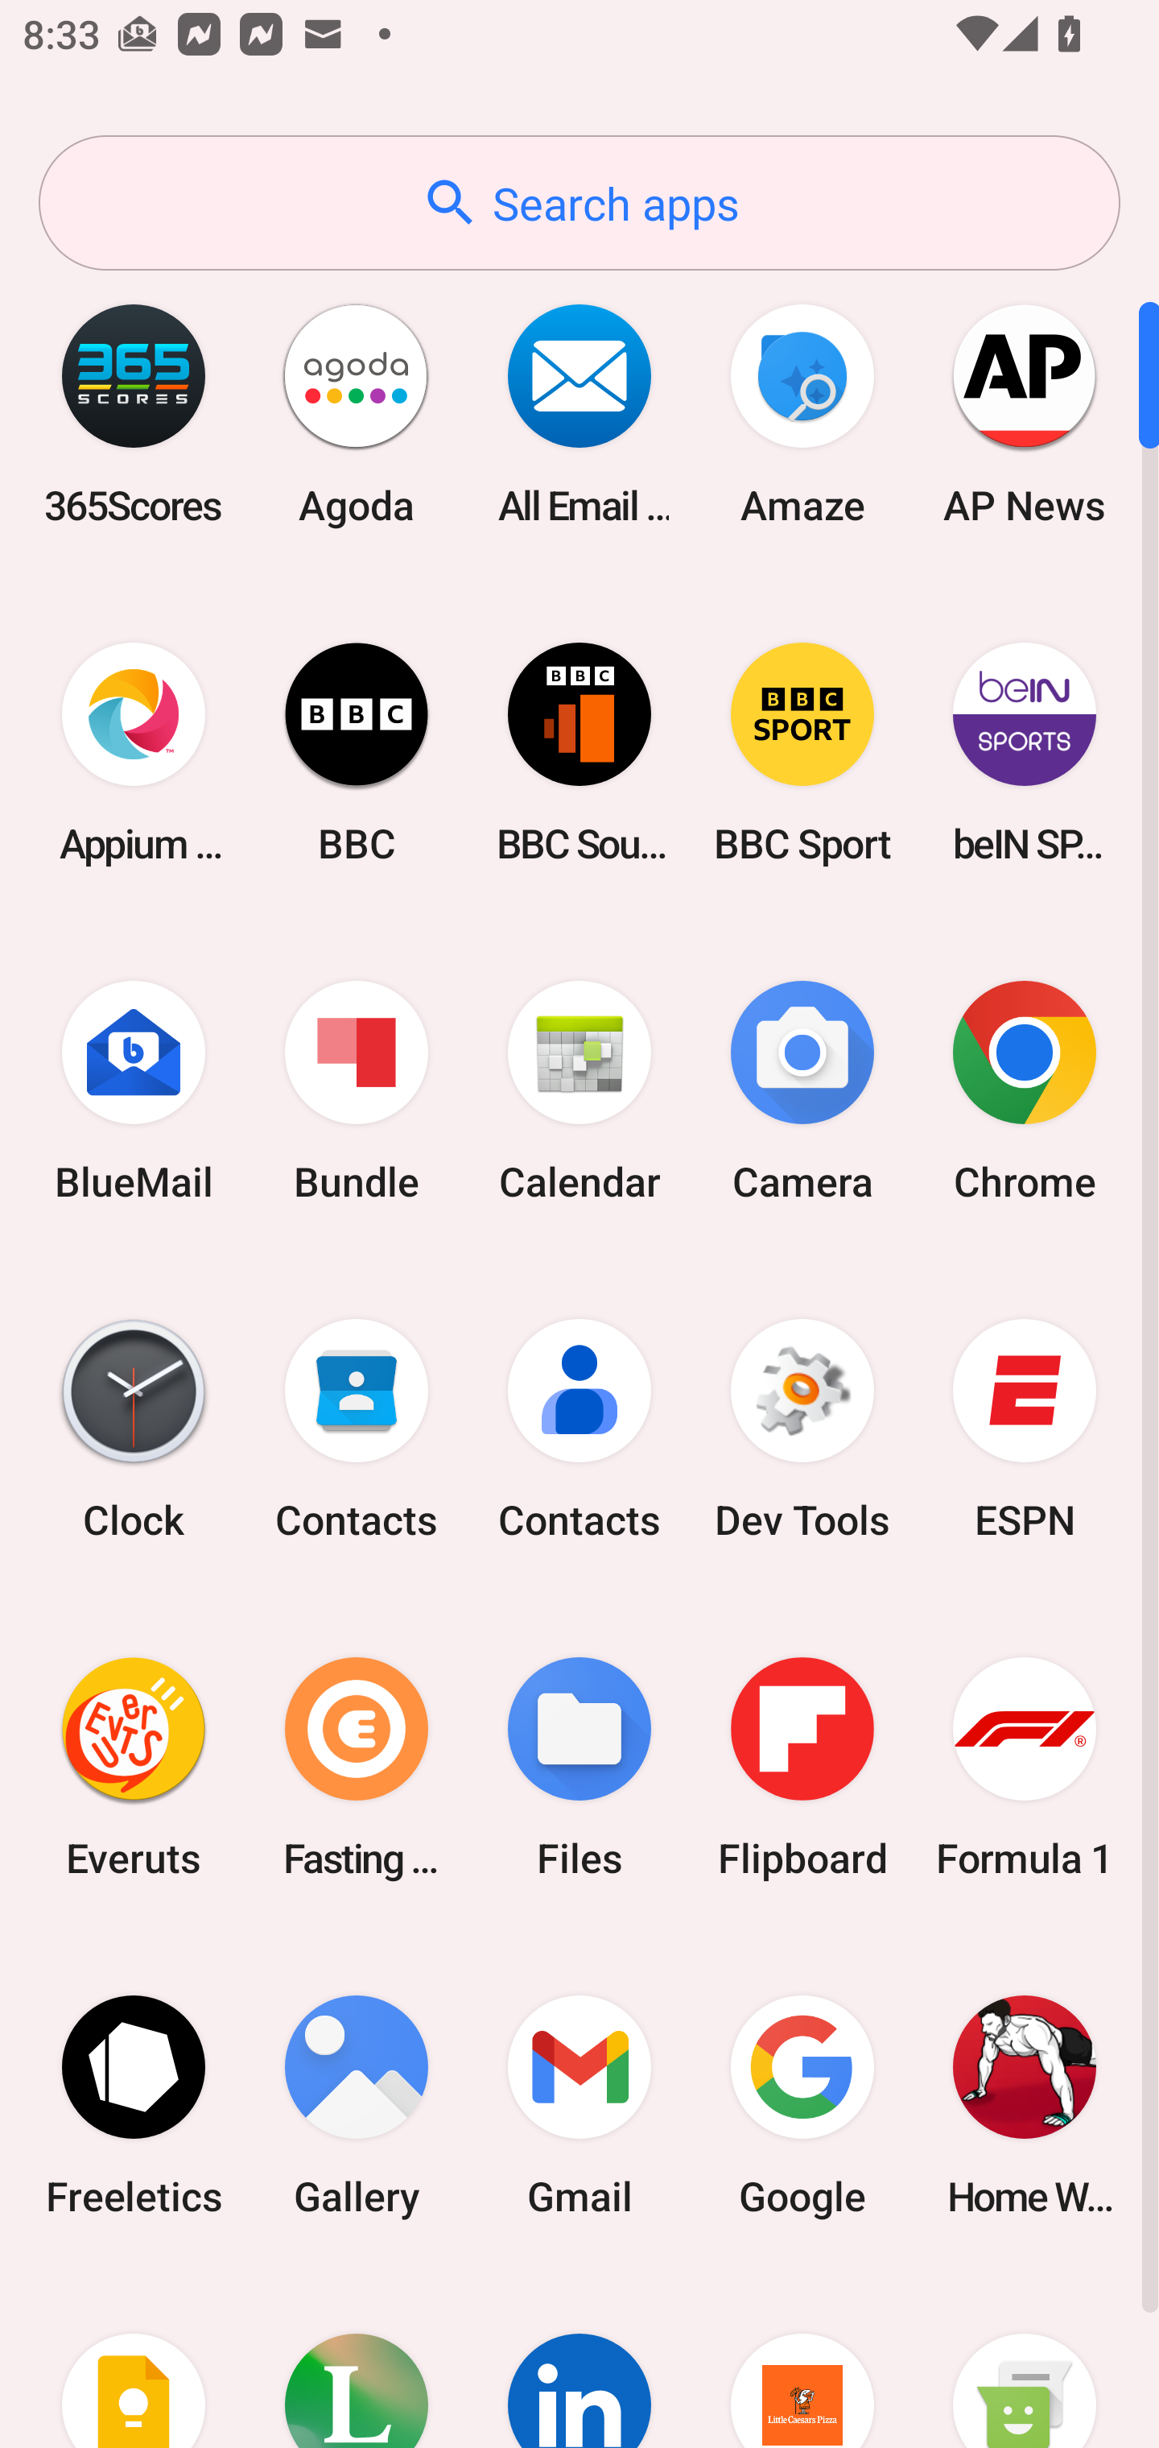 Image resolution: width=1159 pixels, height=2448 pixels. What do you see at coordinates (579, 752) in the screenshot?
I see `BBC Sounds` at bounding box center [579, 752].